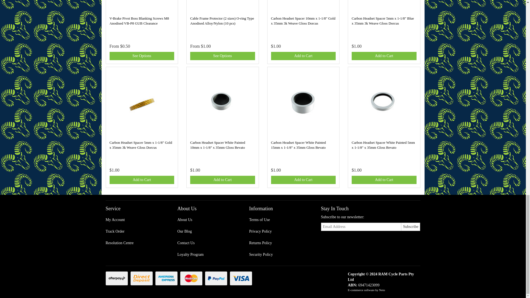 The image size is (530, 298). I want to click on Buying Options, so click(142, 56).